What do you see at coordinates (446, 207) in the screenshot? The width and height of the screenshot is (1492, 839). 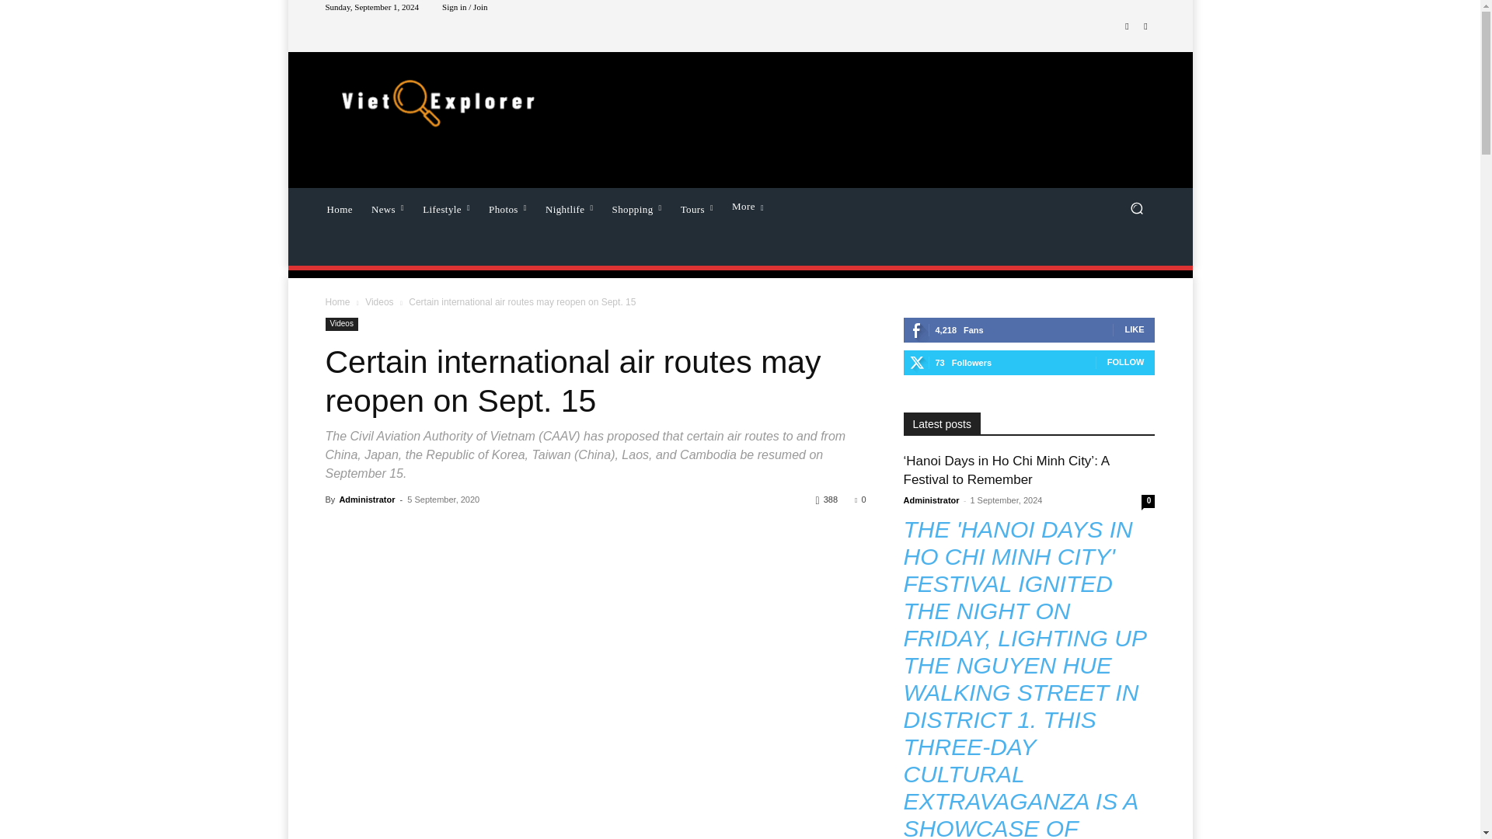 I see `Lifestyle` at bounding box center [446, 207].